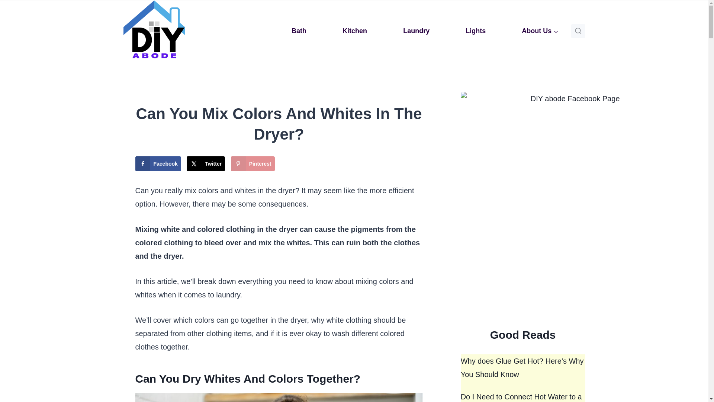 This screenshot has height=402, width=714. What do you see at coordinates (416, 31) in the screenshot?
I see `Laundry` at bounding box center [416, 31].